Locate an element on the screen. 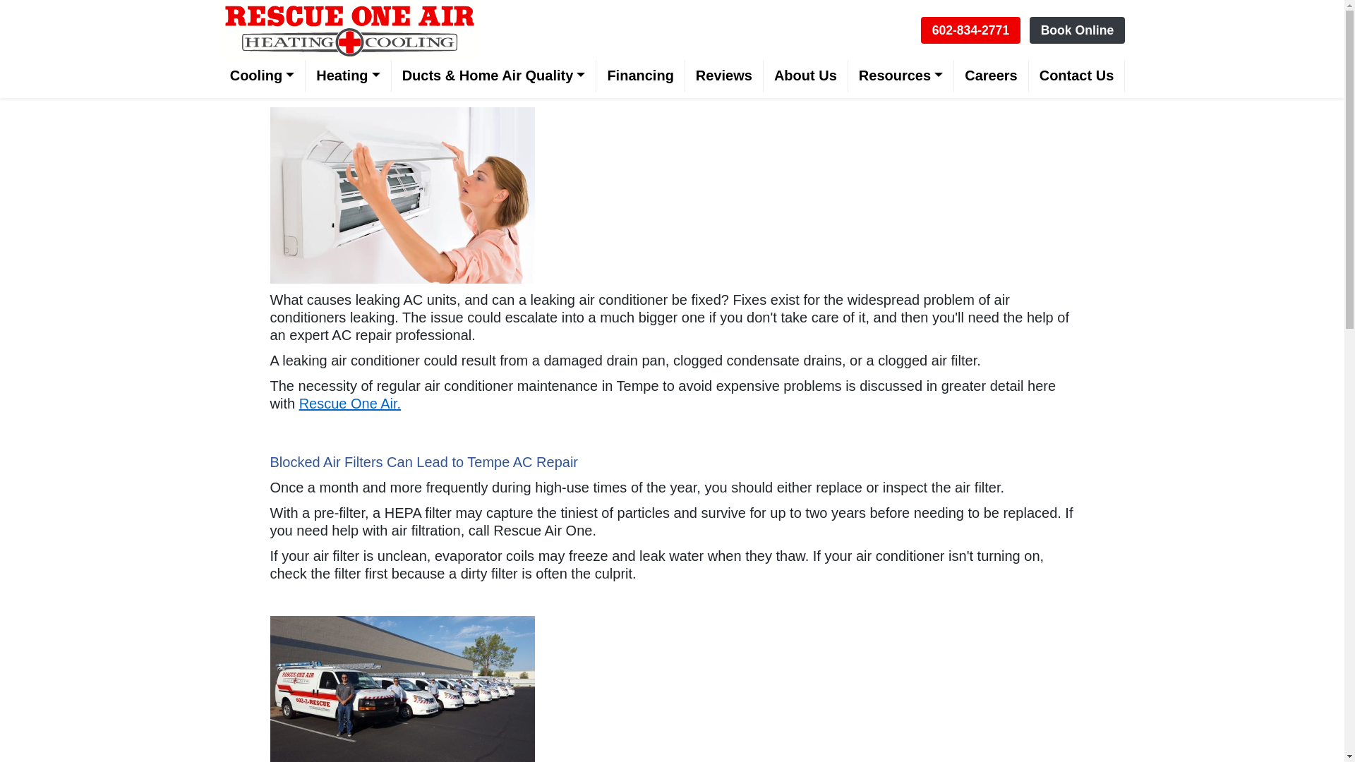  Careers is located at coordinates (991, 76).